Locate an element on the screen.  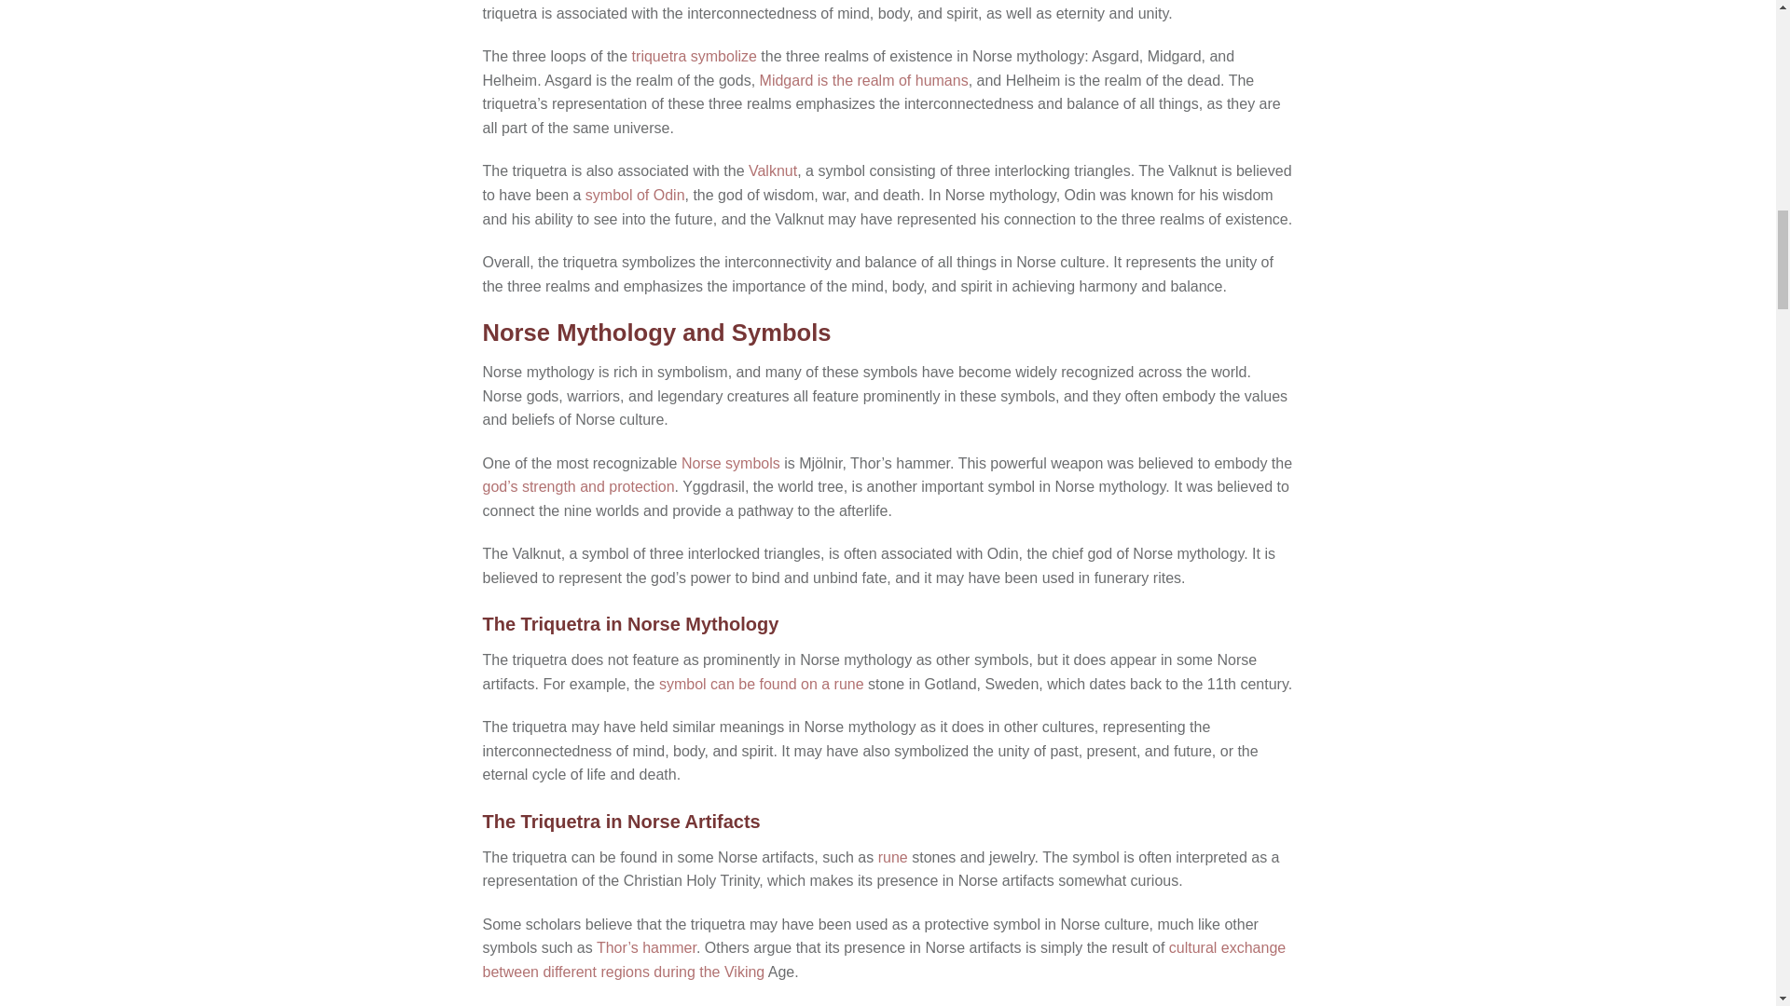
rune is located at coordinates (893, 857).